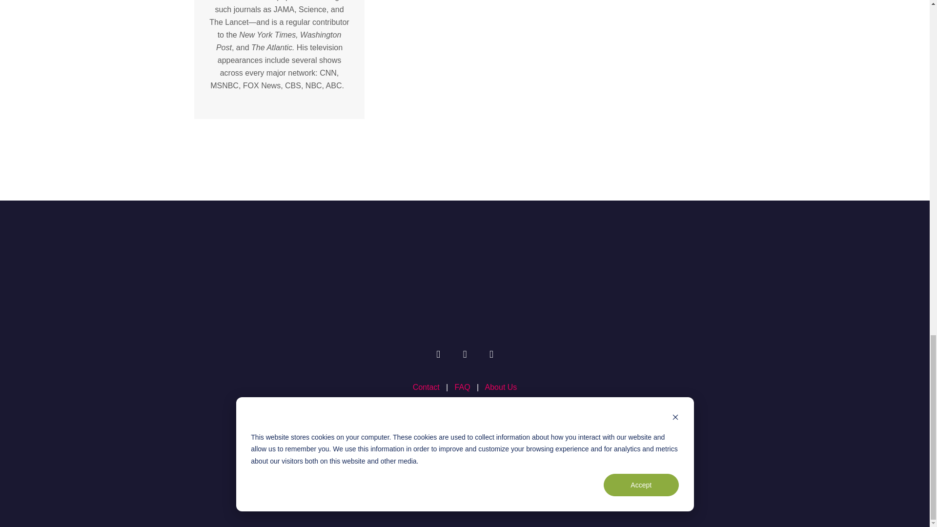 Image resolution: width=937 pixels, height=527 pixels. What do you see at coordinates (501, 387) in the screenshot?
I see `About Us` at bounding box center [501, 387].